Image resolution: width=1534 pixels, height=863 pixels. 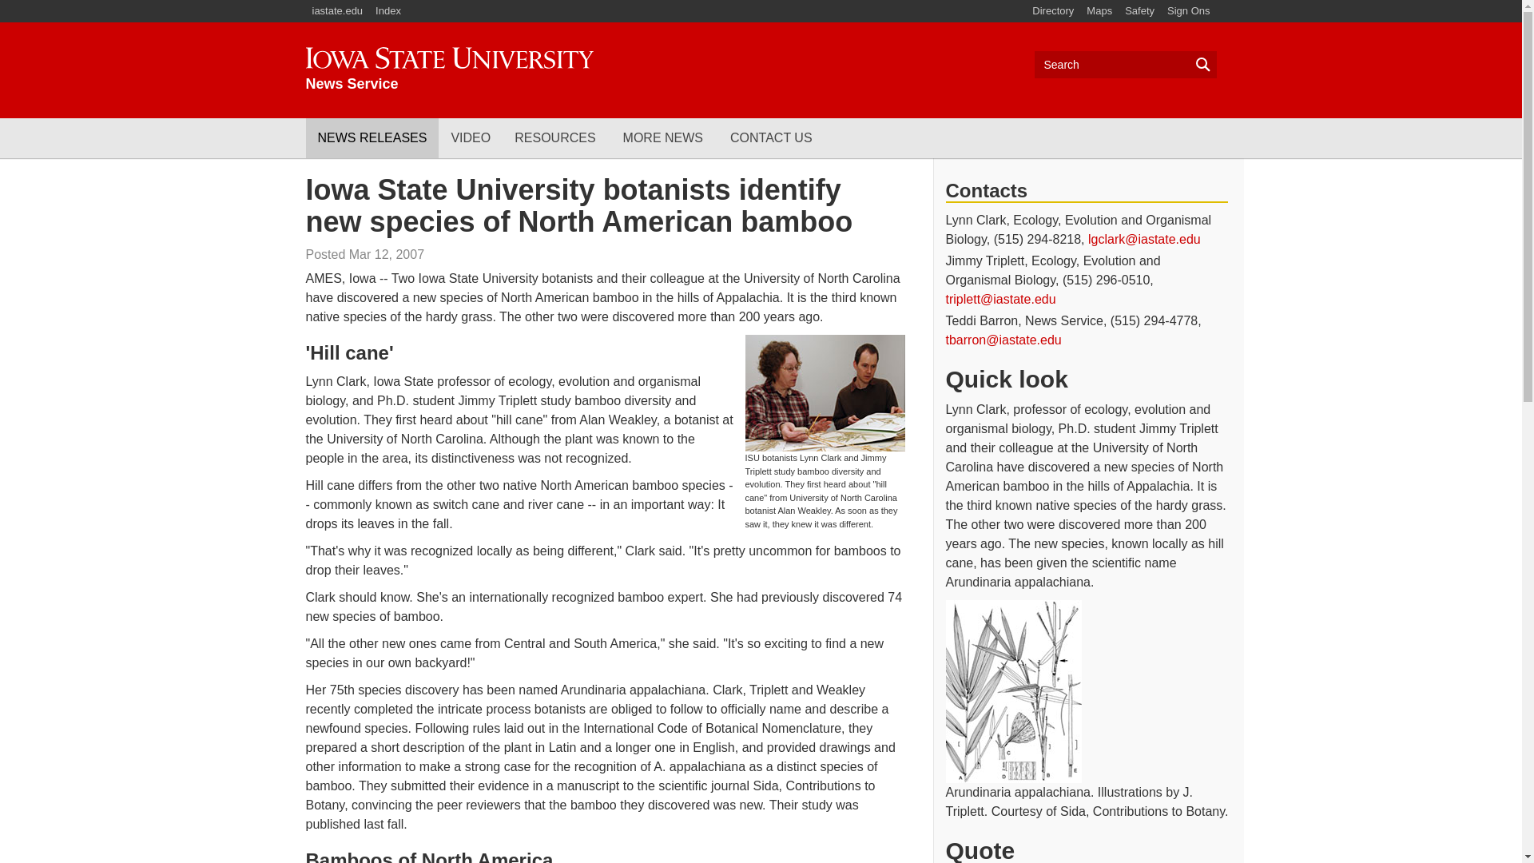 I want to click on VIDEO, so click(x=471, y=137).